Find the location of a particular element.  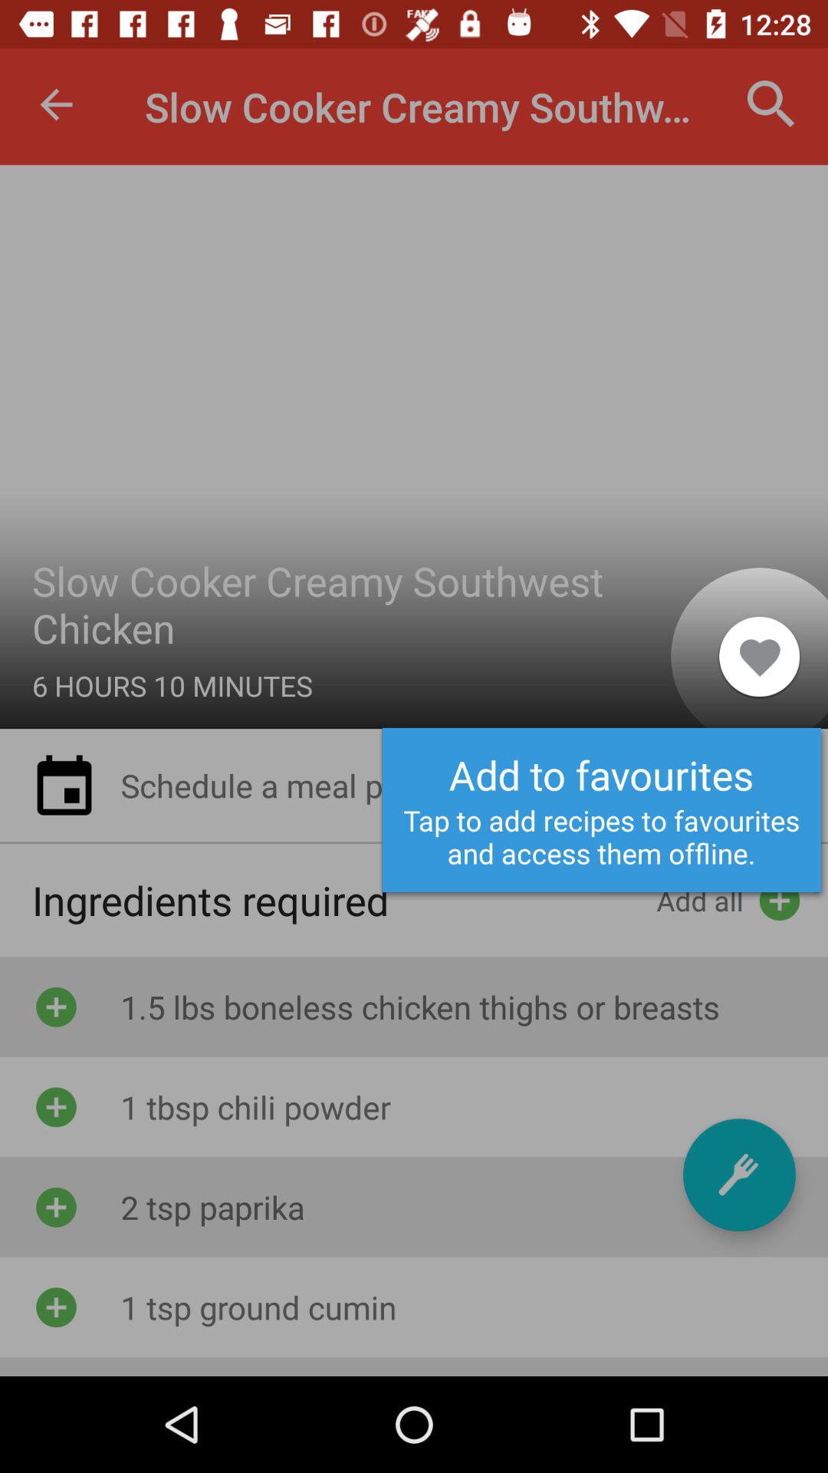

press the item at the top right corner is located at coordinates (771, 104).